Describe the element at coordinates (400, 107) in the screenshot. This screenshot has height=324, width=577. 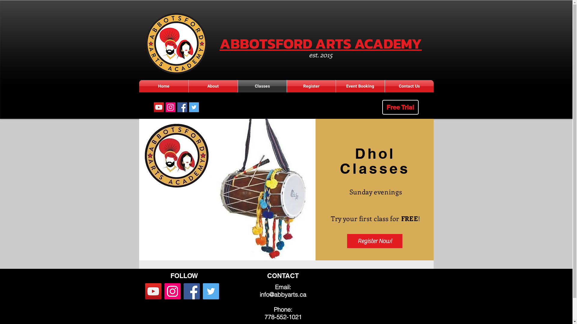
I see `Free Trial` at that location.